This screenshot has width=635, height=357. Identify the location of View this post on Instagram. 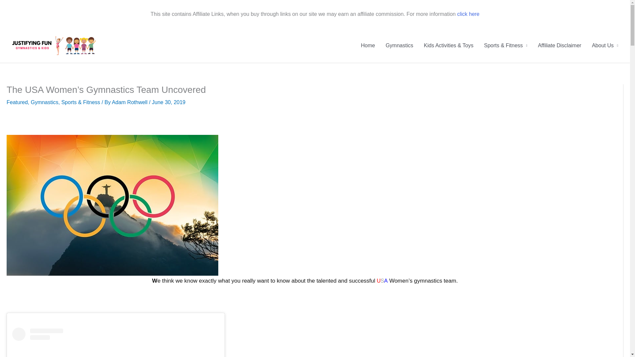
(115, 342).